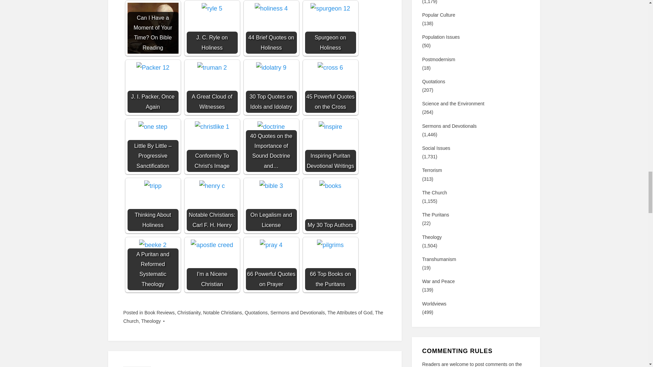  What do you see at coordinates (153, 87) in the screenshot?
I see `J. I. Packer, Once Again` at bounding box center [153, 87].